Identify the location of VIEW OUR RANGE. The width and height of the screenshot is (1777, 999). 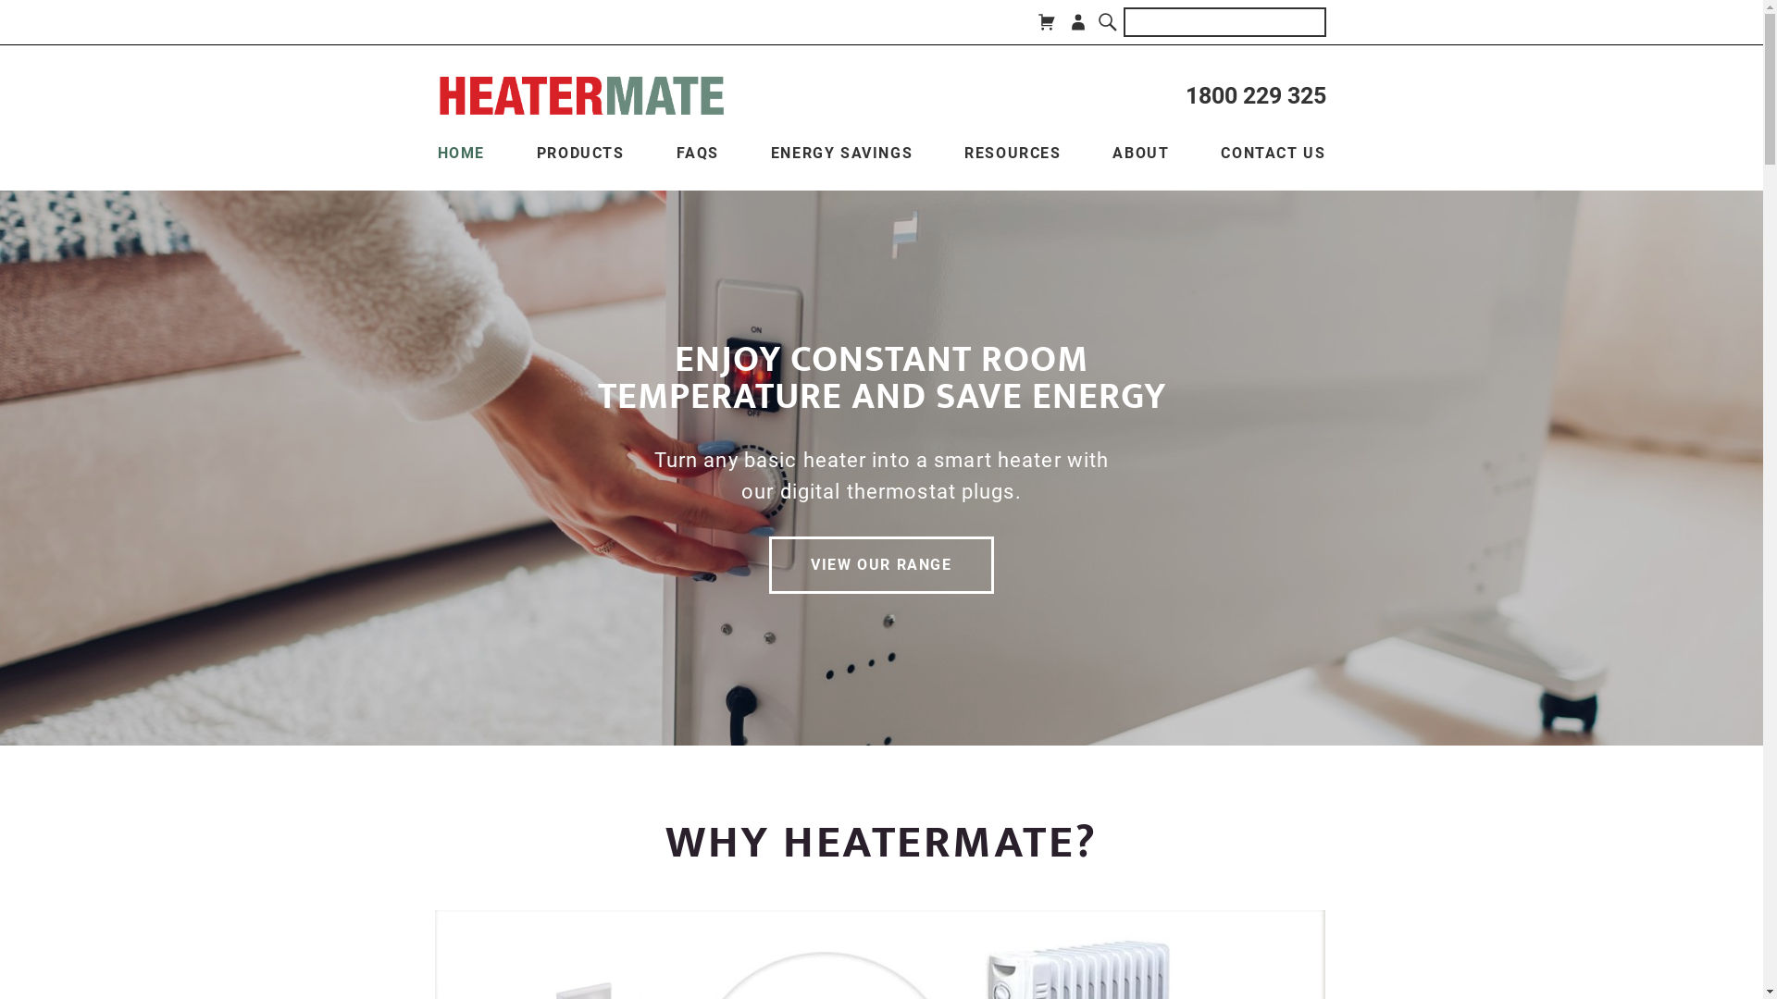
(881, 565).